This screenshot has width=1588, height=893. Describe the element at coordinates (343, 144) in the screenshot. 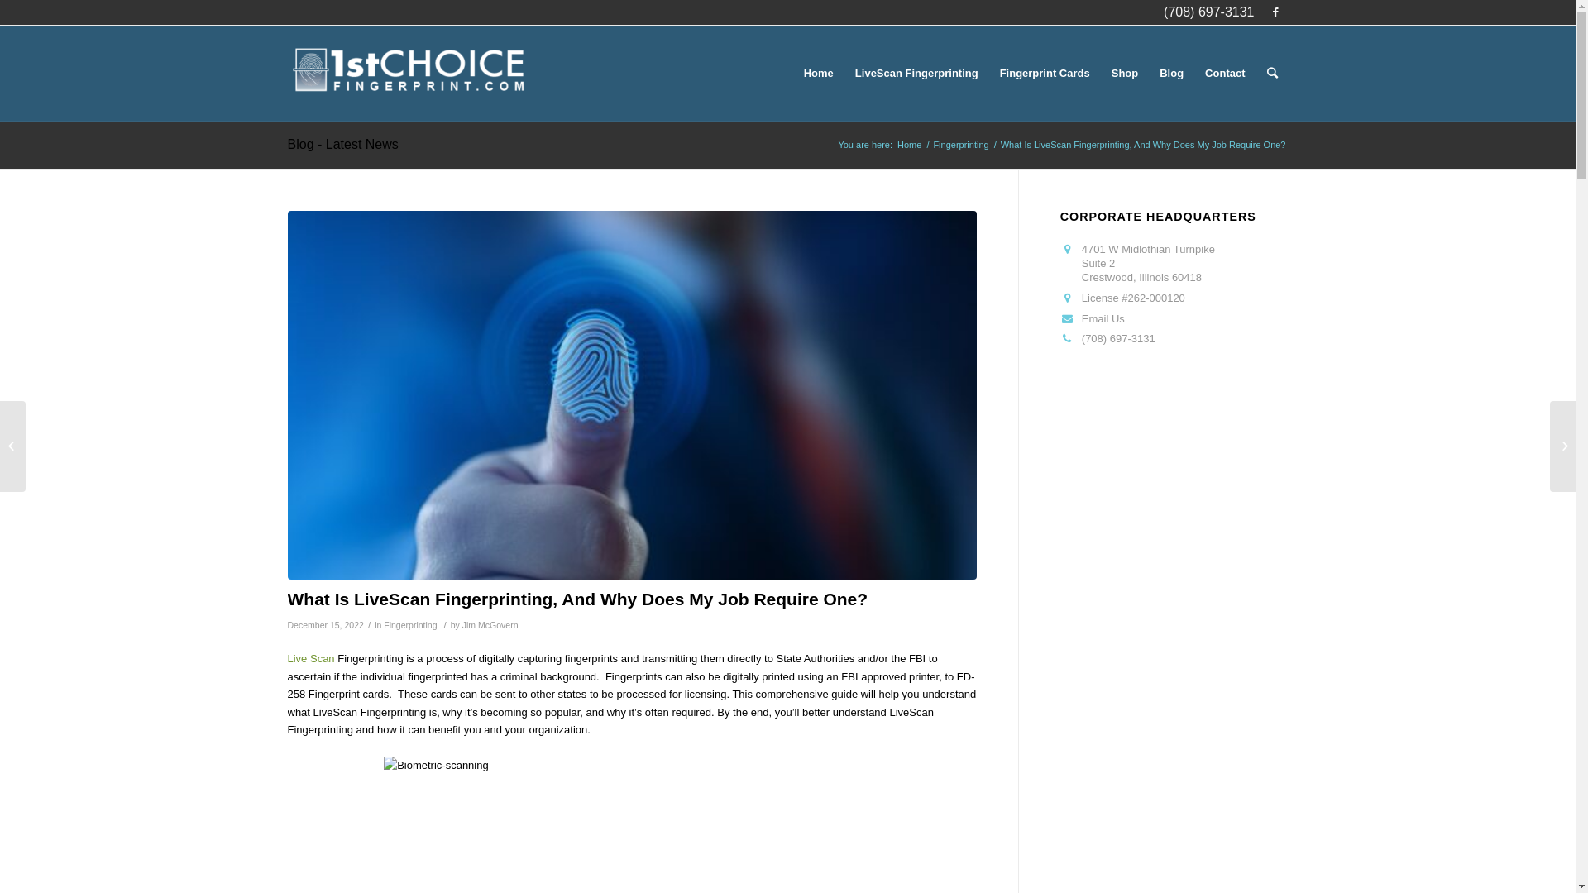

I see `Blog - Latest News` at that location.